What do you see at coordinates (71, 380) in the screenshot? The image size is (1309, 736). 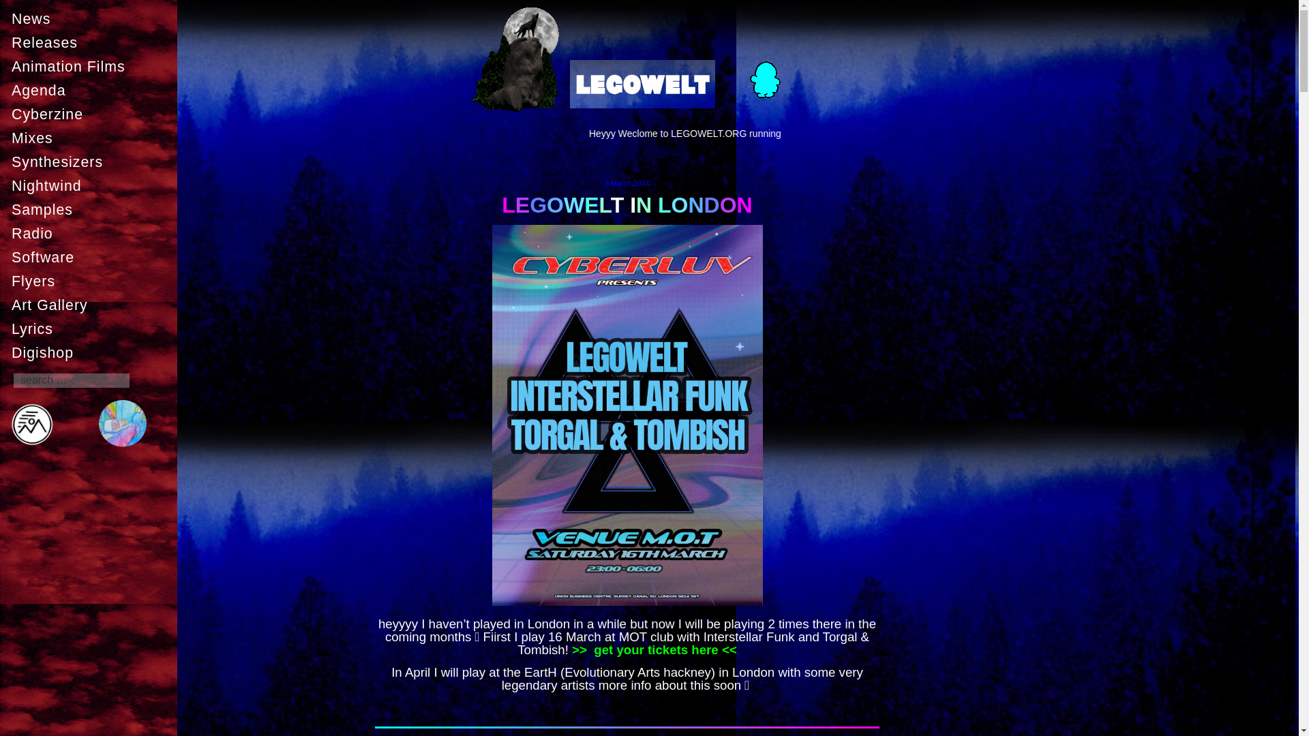 I see `Search for:` at bounding box center [71, 380].